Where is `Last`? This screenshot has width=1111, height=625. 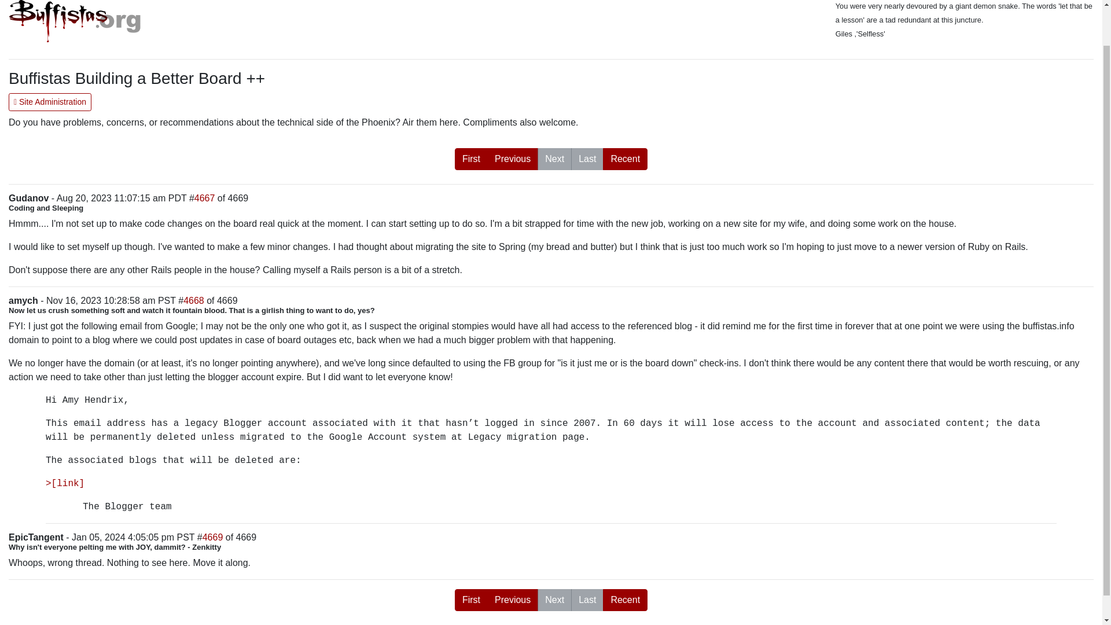 Last is located at coordinates (587, 600).